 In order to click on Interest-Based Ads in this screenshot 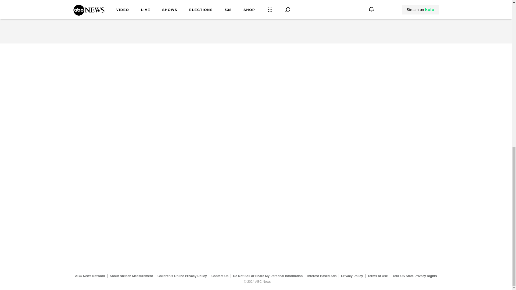, I will do `click(322, 276)`.